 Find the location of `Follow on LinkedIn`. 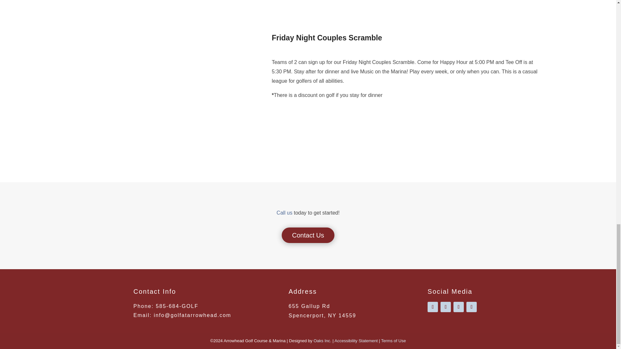

Follow on LinkedIn is located at coordinates (472, 307).